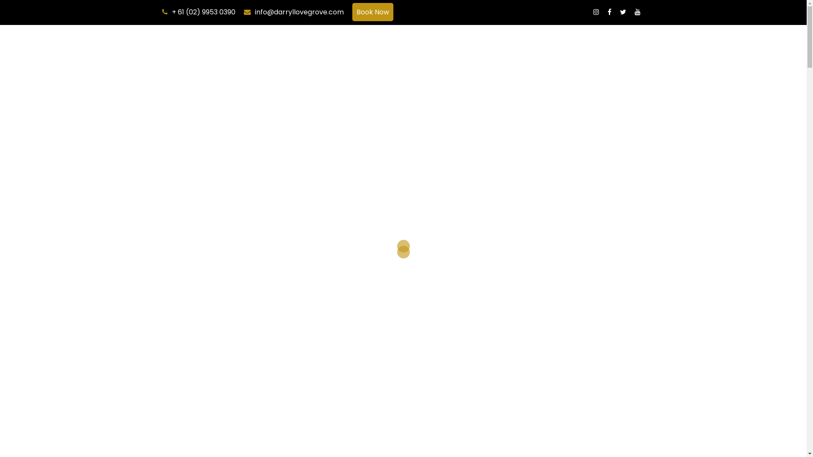  Describe the element at coordinates (487, 47) in the screenshot. I see `WEDDING
ENTERTAINMENT` at that location.